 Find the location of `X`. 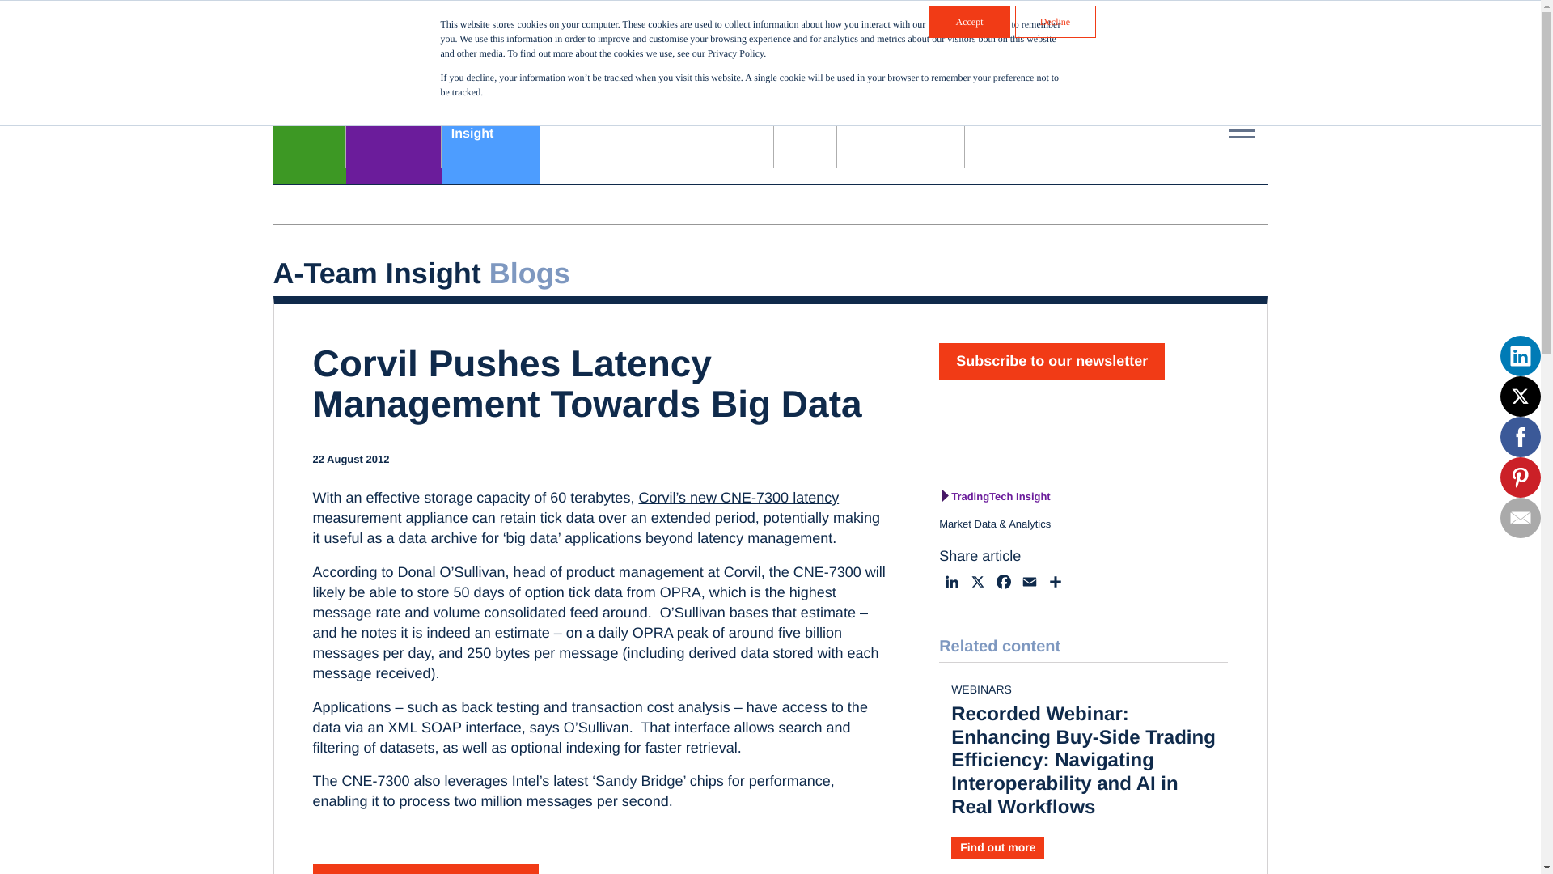

X is located at coordinates (1026, 70).